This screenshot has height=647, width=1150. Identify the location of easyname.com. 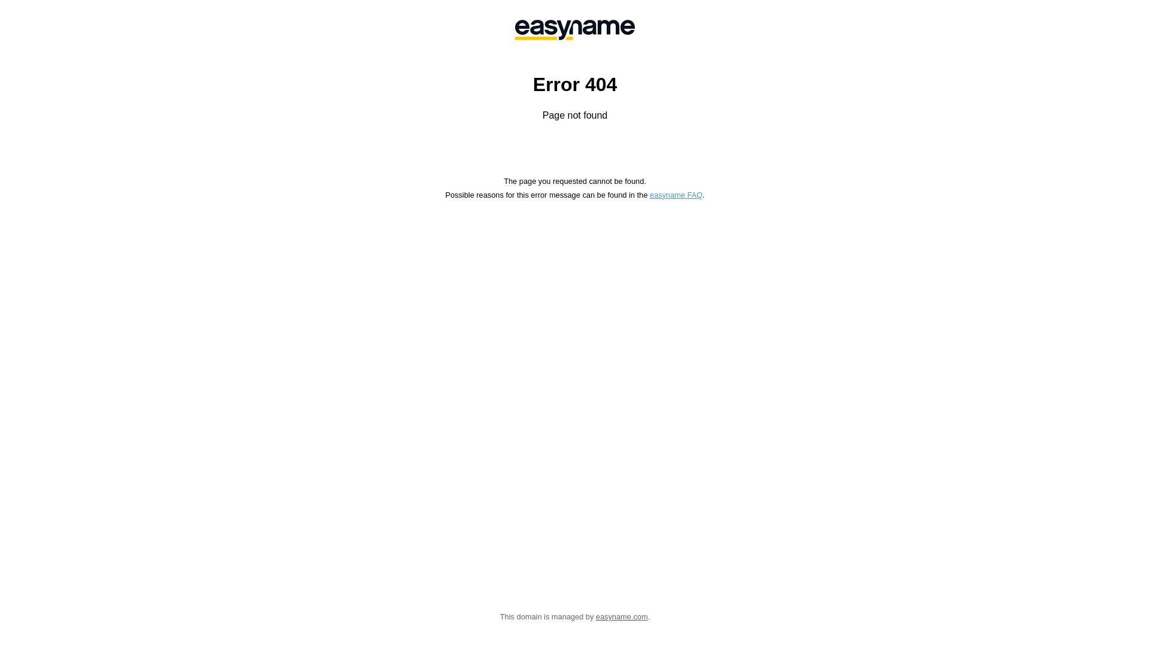
(622, 617).